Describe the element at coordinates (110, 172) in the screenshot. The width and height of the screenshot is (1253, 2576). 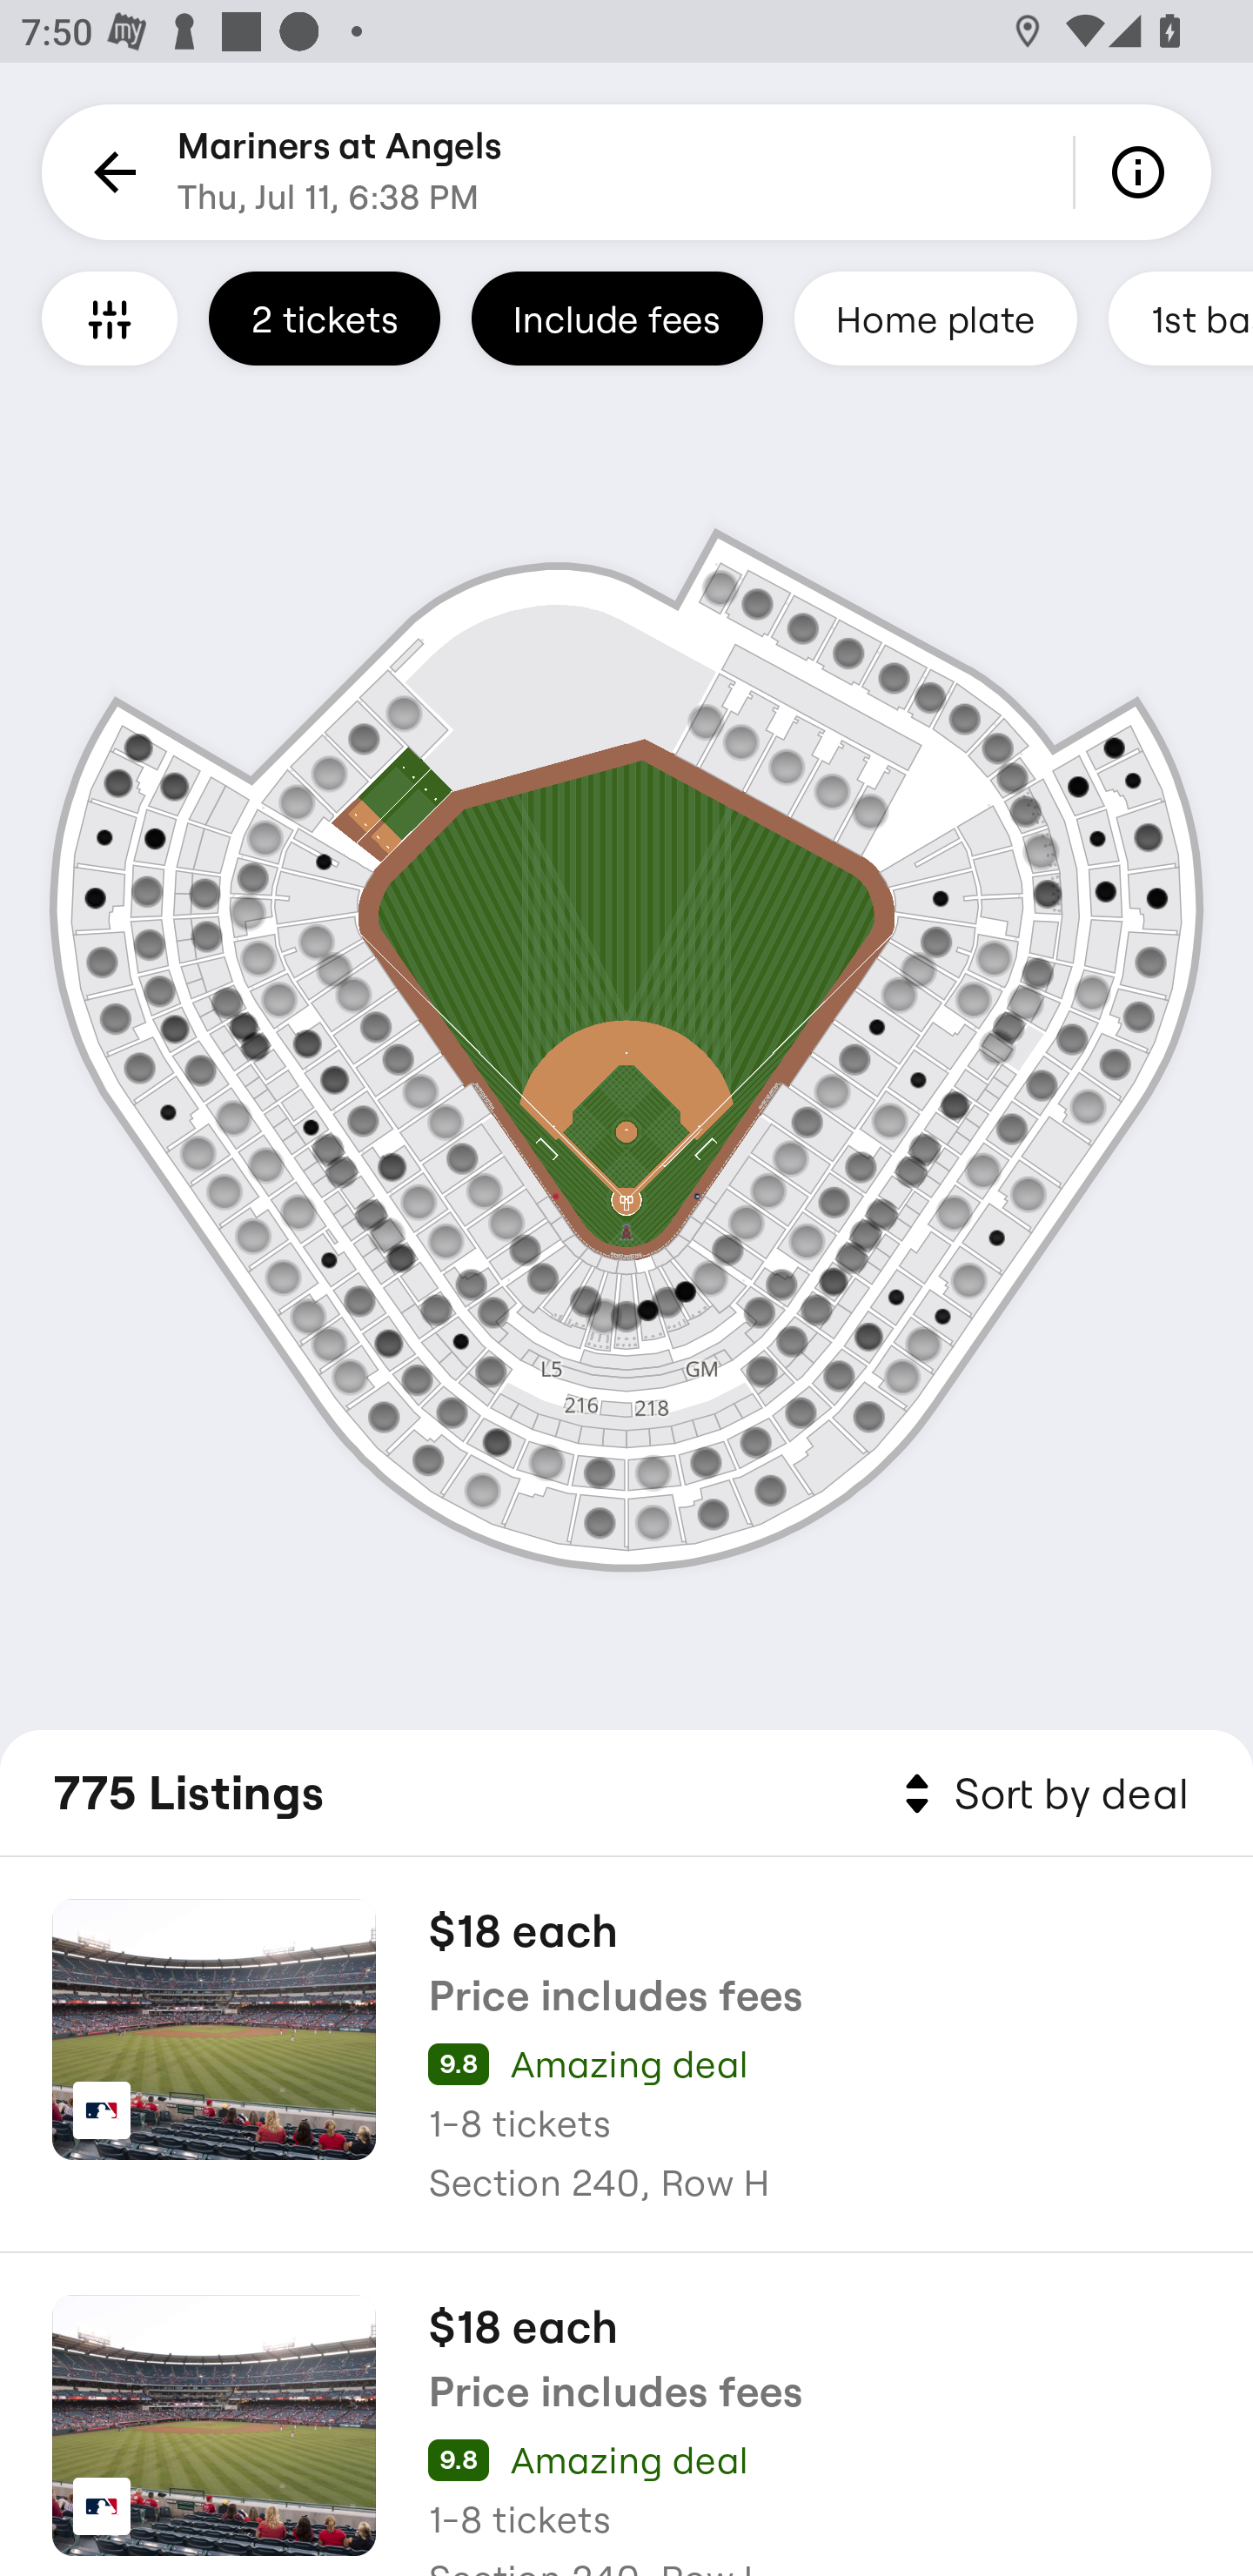
I see `Back` at that location.